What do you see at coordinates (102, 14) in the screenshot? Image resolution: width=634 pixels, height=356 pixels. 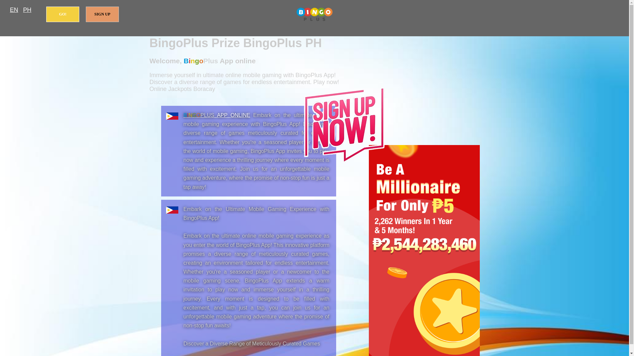 I see `SIGN UP` at bounding box center [102, 14].